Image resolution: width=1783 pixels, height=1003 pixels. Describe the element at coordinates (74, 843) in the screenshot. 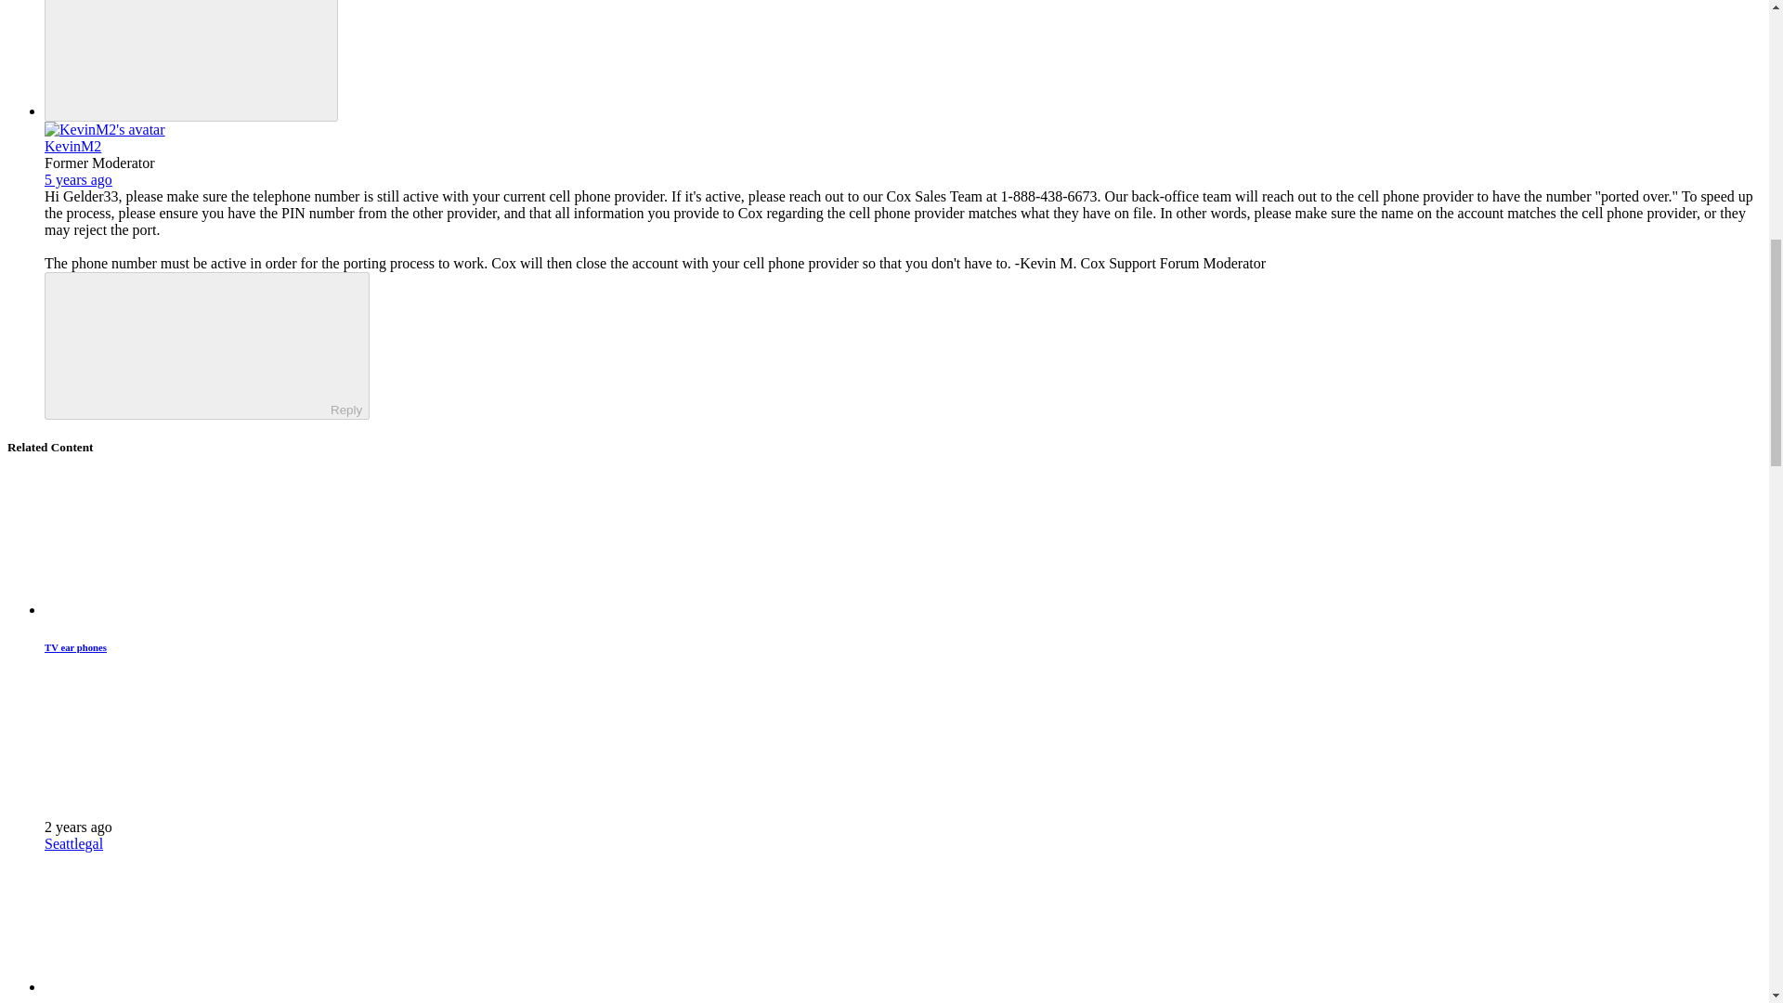

I see `Seattlegal` at that location.